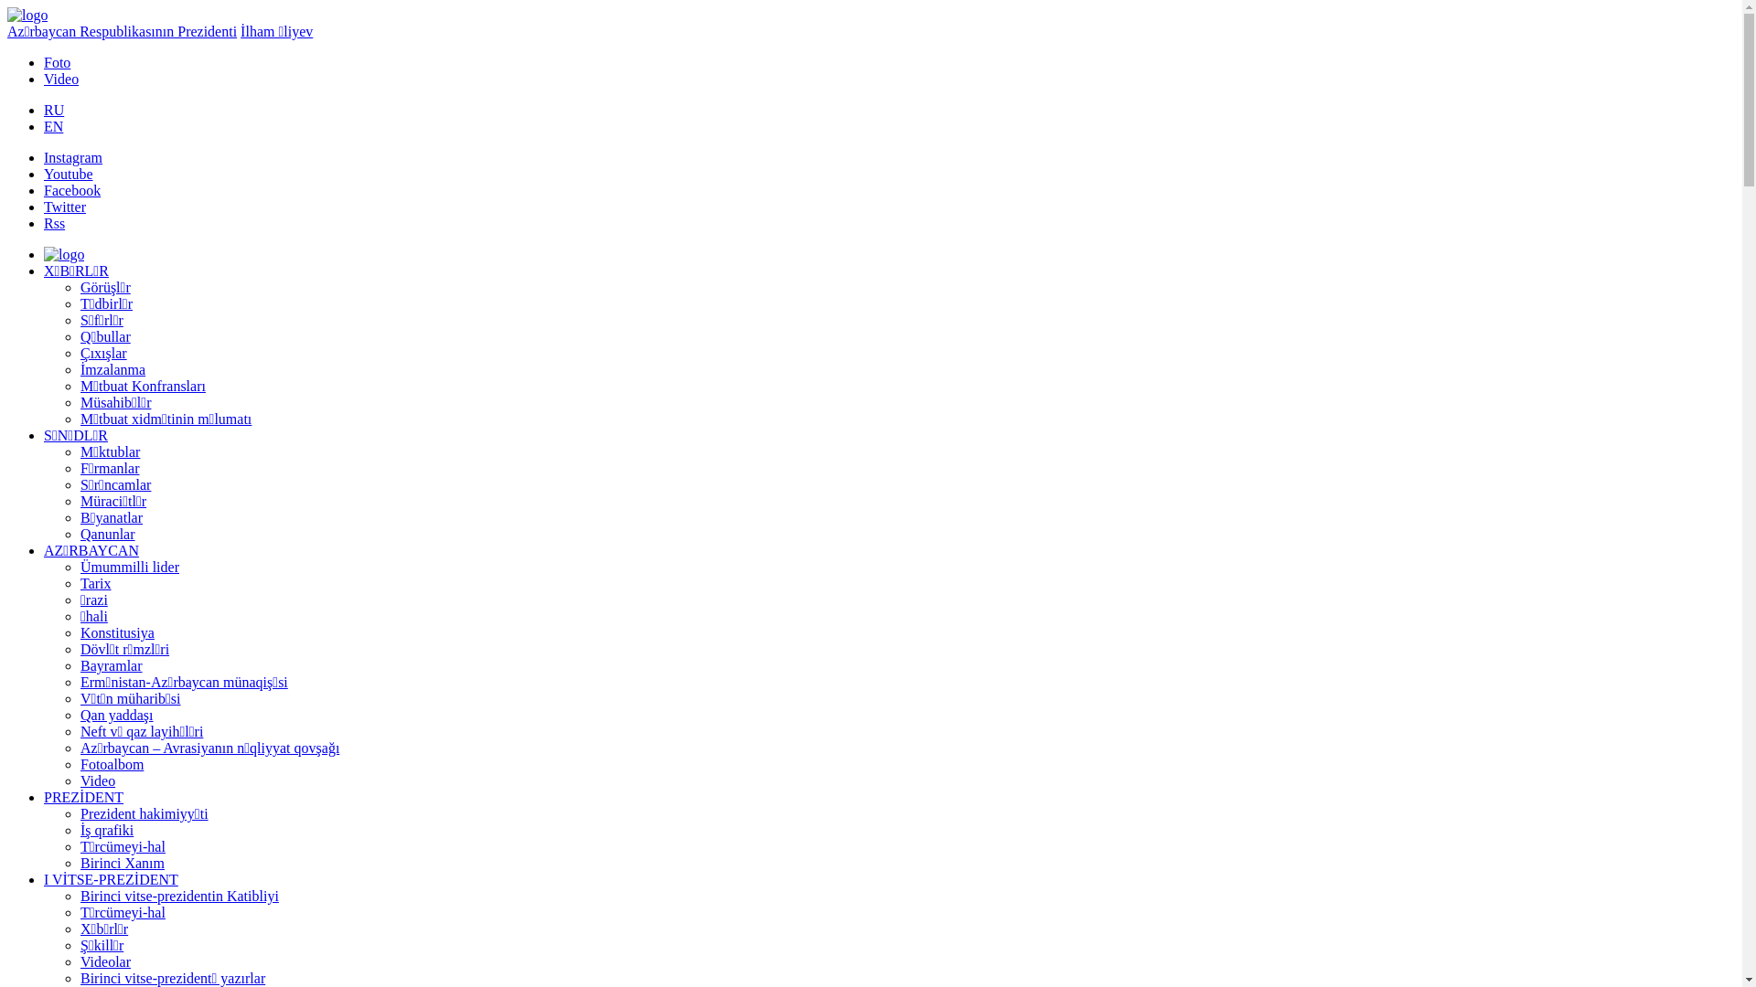  Describe the element at coordinates (96, 583) in the screenshot. I see `Tarix` at that location.